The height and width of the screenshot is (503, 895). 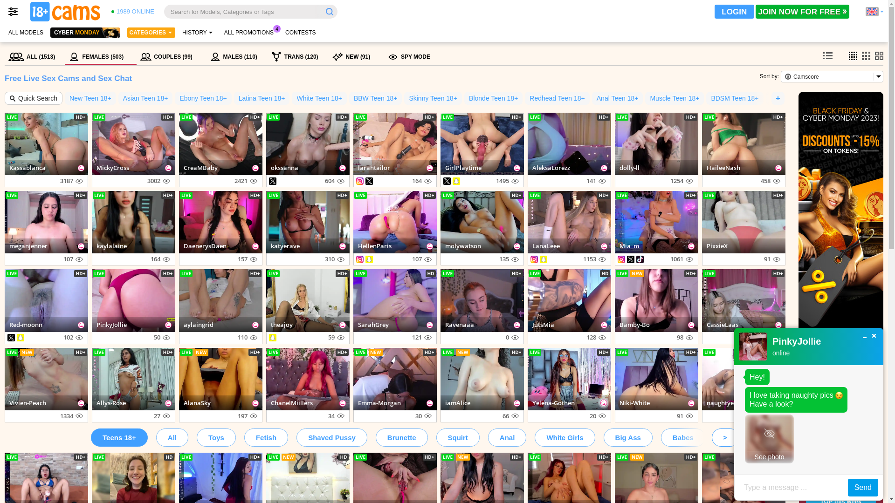 What do you see at coordinates (200, 168) in the screenshot?
I see `CreaMBaby` at bounding box center [200, 168].